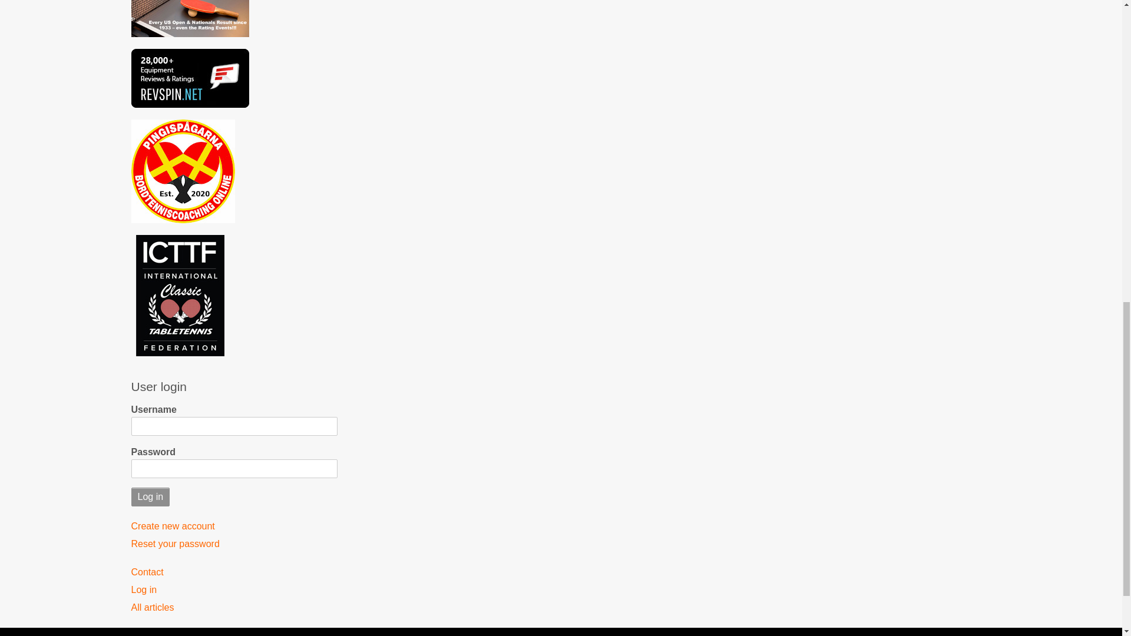 Image resolution: width=1131 pixels, height=636 pixels. Describe the element at coordinates (234, 526) in the screenshot. I see `Create a new user account.` at that location.